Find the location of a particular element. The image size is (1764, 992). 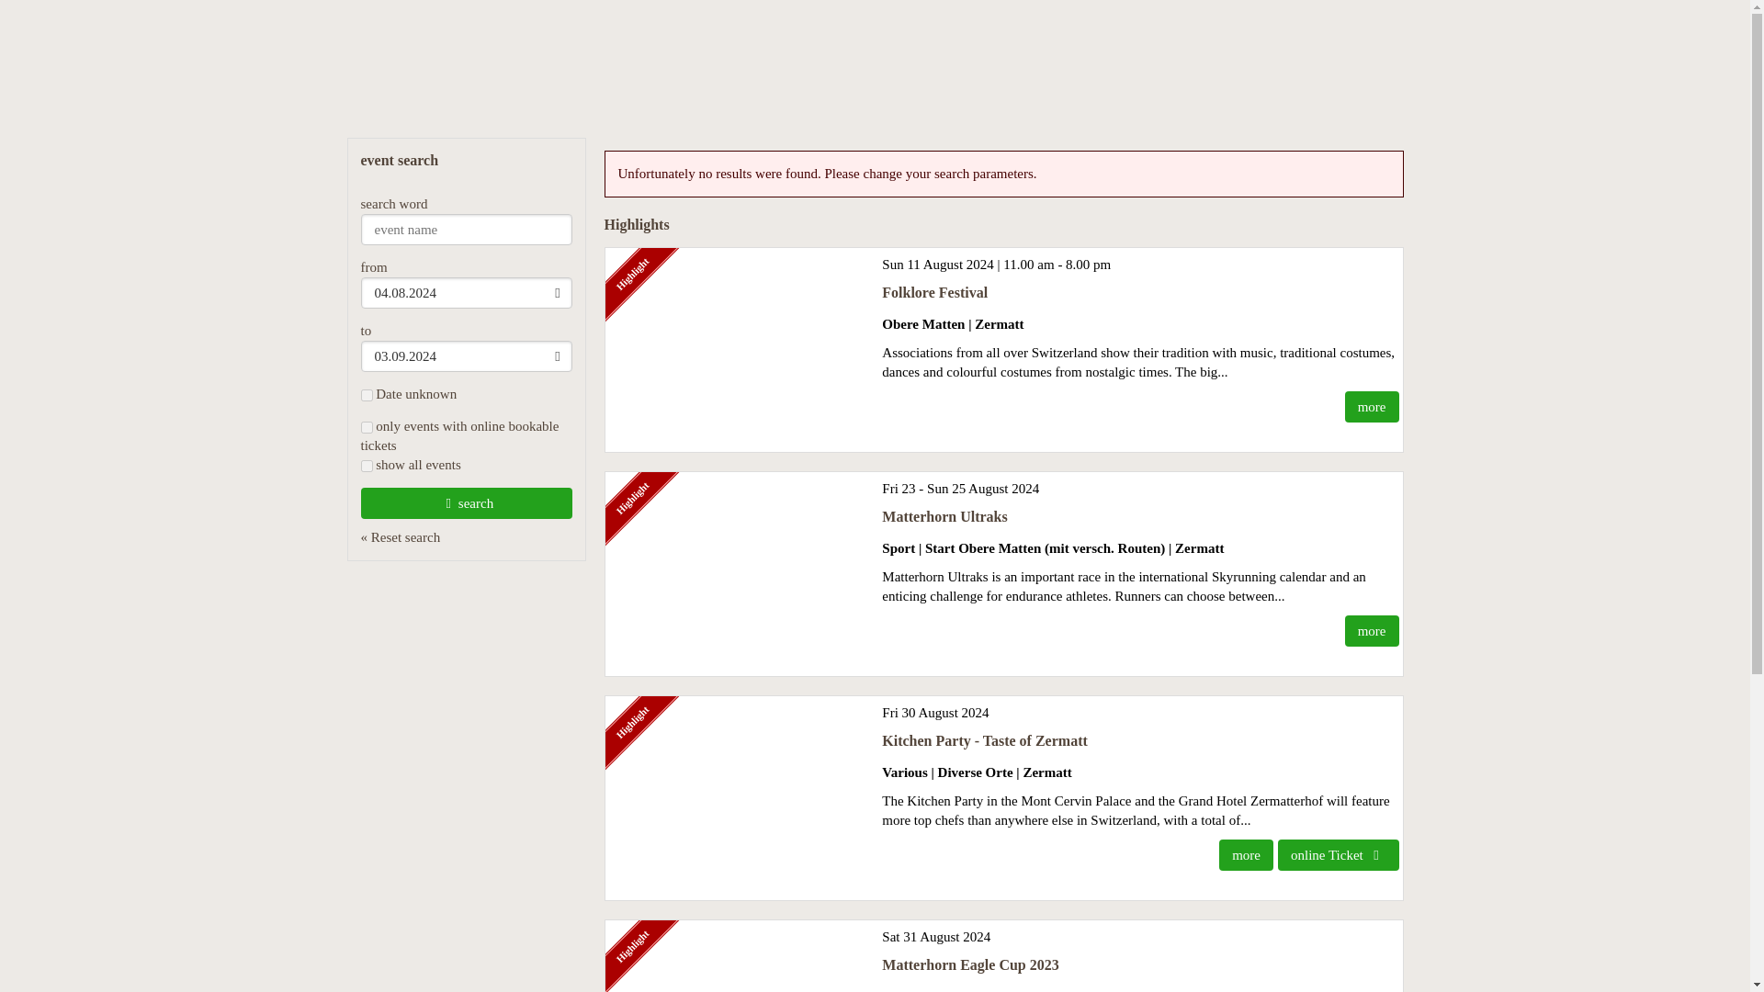

03.09.2024 is located at coordinates (465, 356).